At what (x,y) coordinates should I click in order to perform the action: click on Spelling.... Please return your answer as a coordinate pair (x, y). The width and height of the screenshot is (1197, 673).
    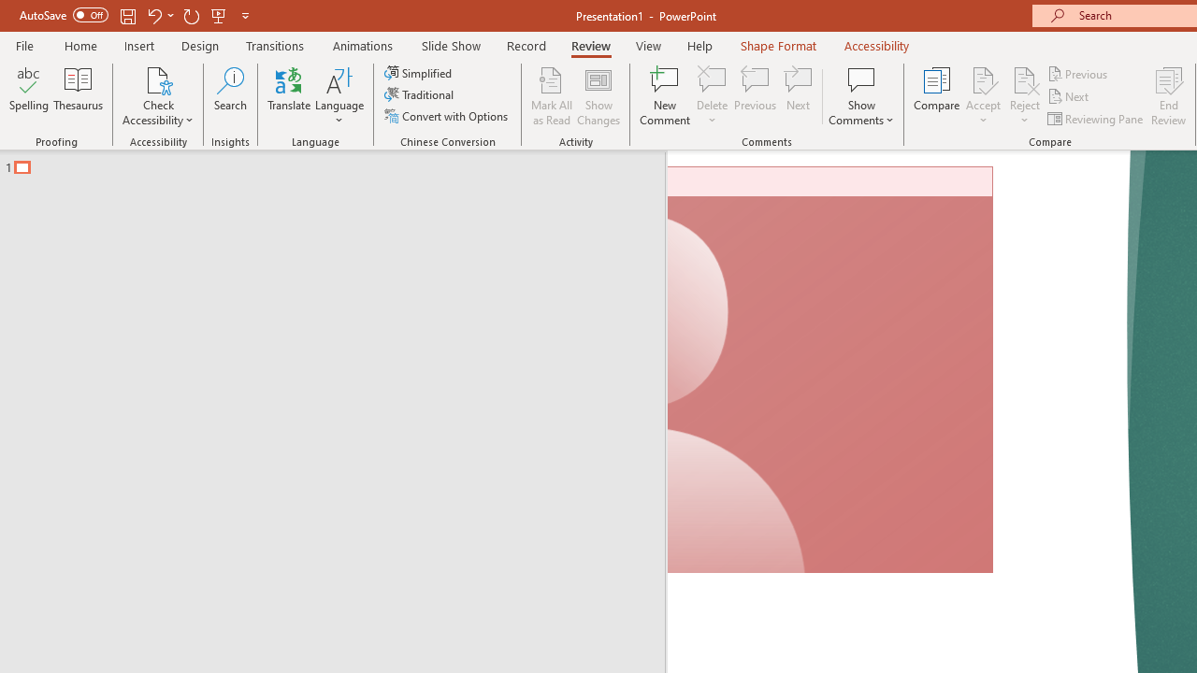
    Looking at the image, I should click on (29, 95).